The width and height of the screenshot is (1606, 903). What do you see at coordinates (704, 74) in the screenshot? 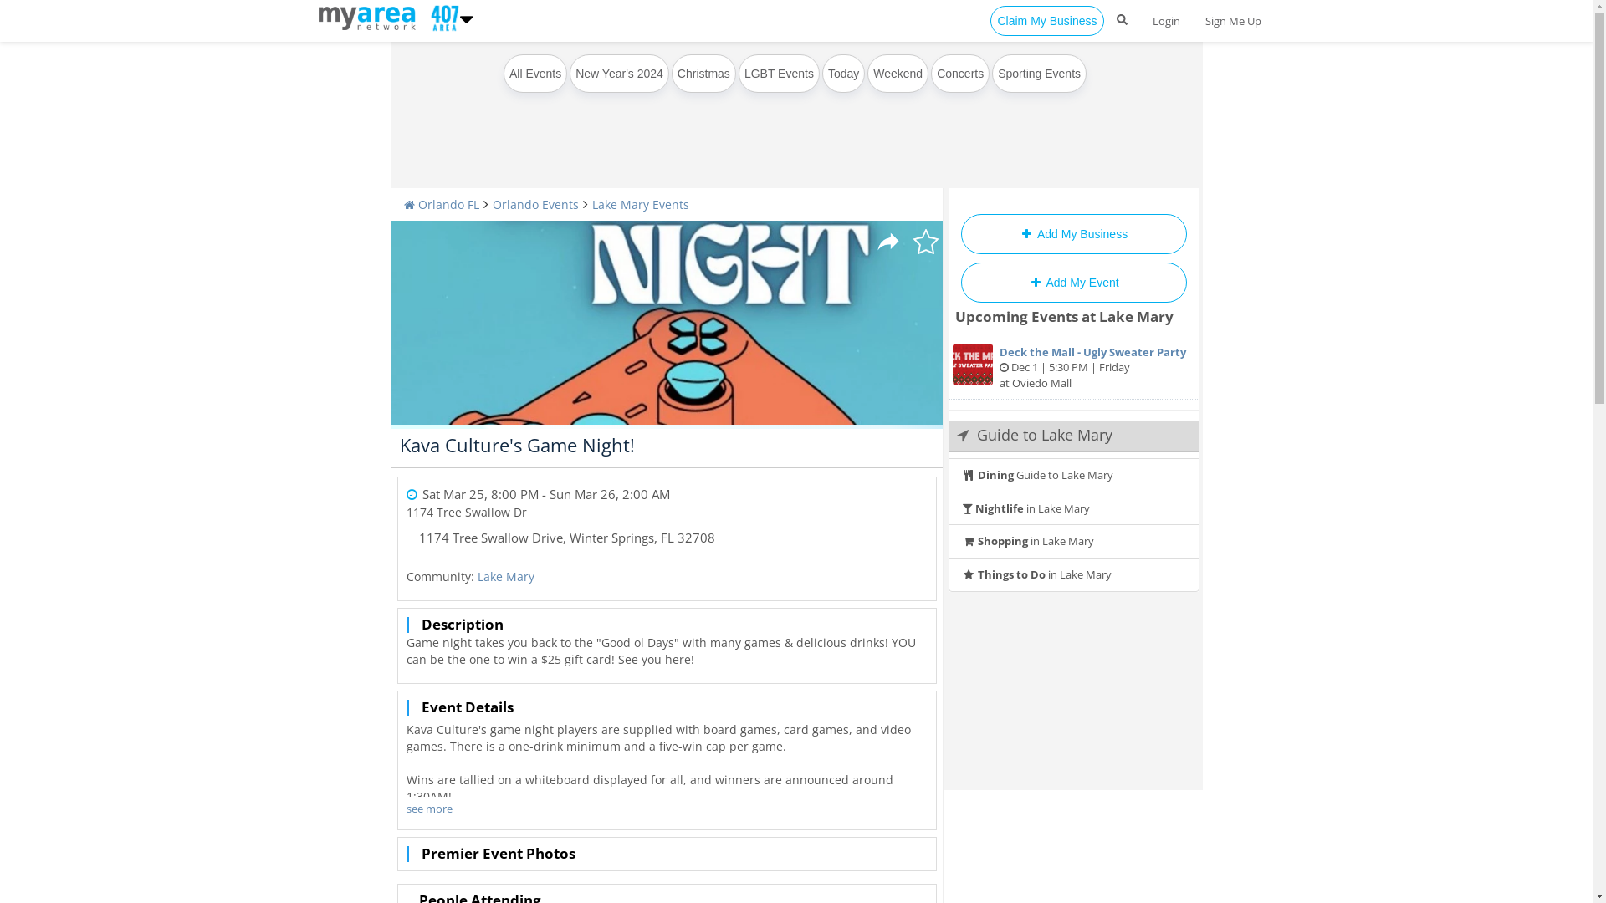
I see `Christmas` at bounding box center [704, 74].